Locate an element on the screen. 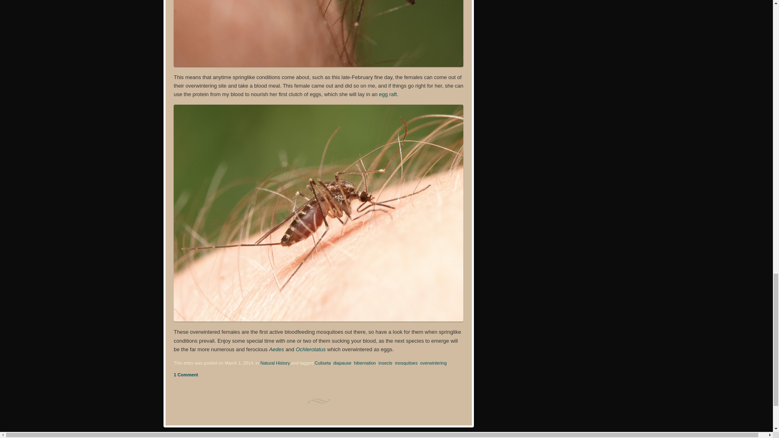 This screenshot has width=779, height=438. egg raft is located at coordinates (387, 94).